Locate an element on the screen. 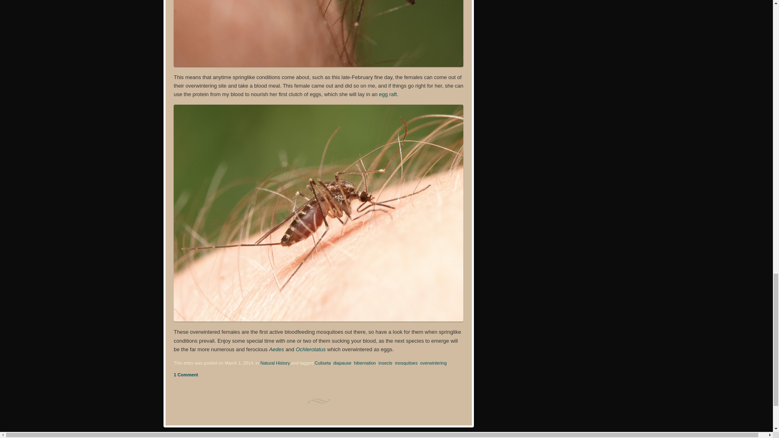 This screenshot has width=779, height=438. egg raft is located at coordinates (387, 94).